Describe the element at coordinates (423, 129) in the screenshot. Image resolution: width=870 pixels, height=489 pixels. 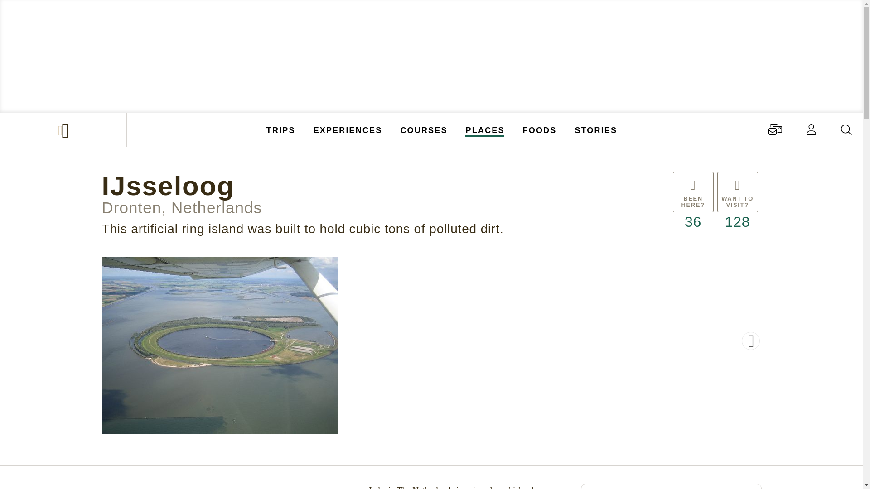
I see `COURSES` at that location.